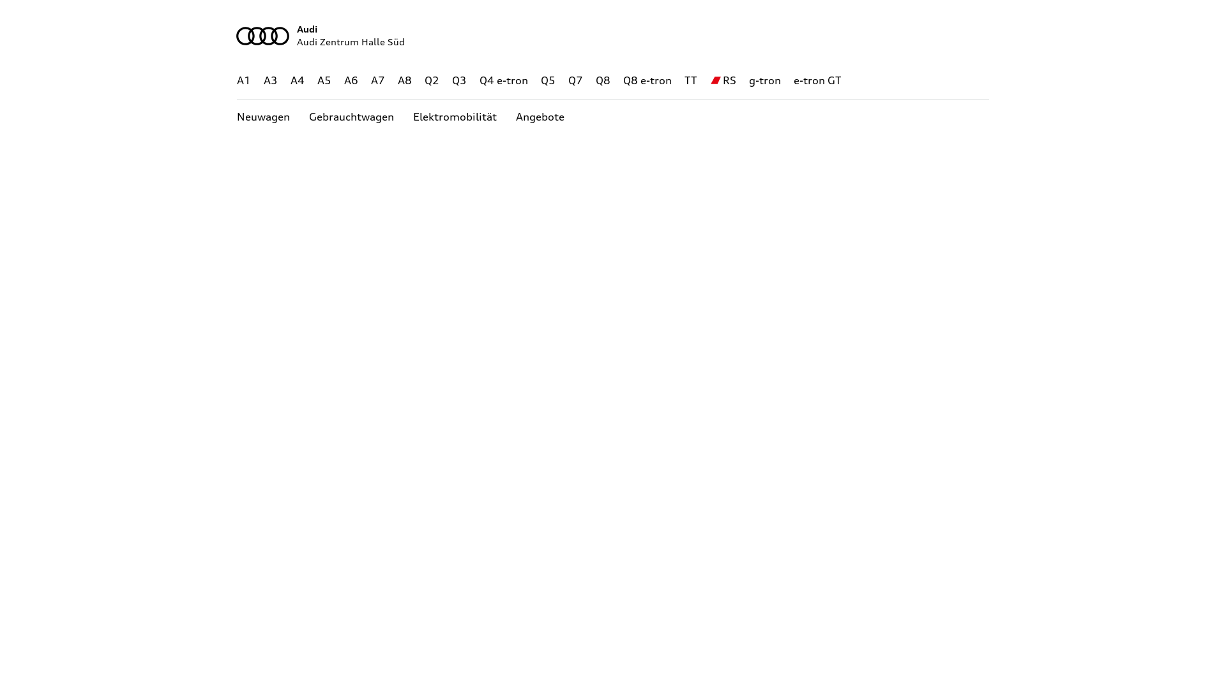 The height and width of the screenshot is (689, 1226). What do you see at coordinates (540, 117) in the screenshot?
I see `Angebote` at bounding box center [540, 117].